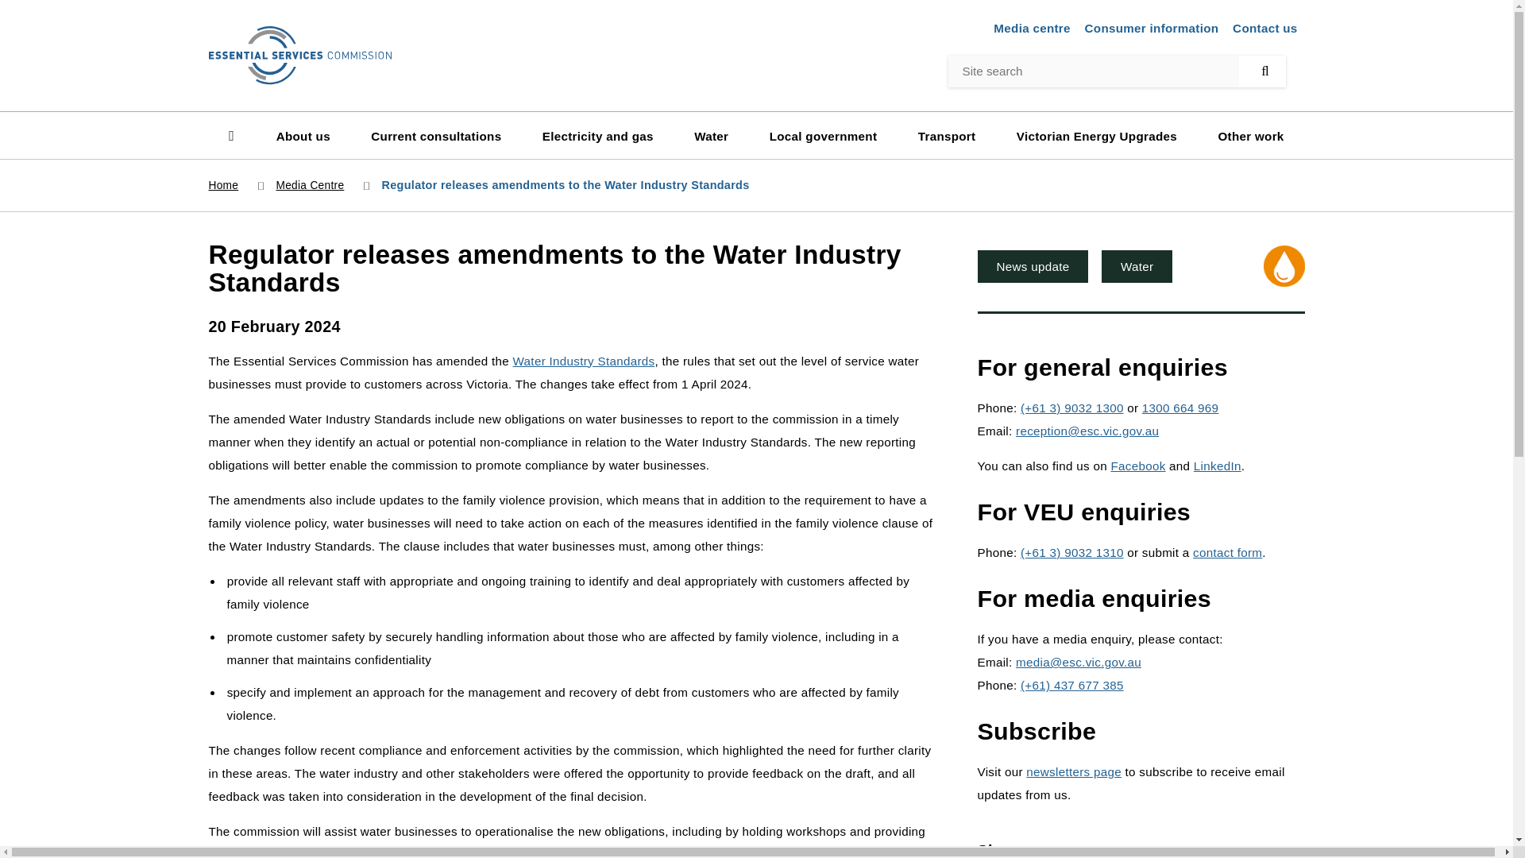 This screenshot has width=1525, height=858. I want to click on Submit, so click(59, 17).